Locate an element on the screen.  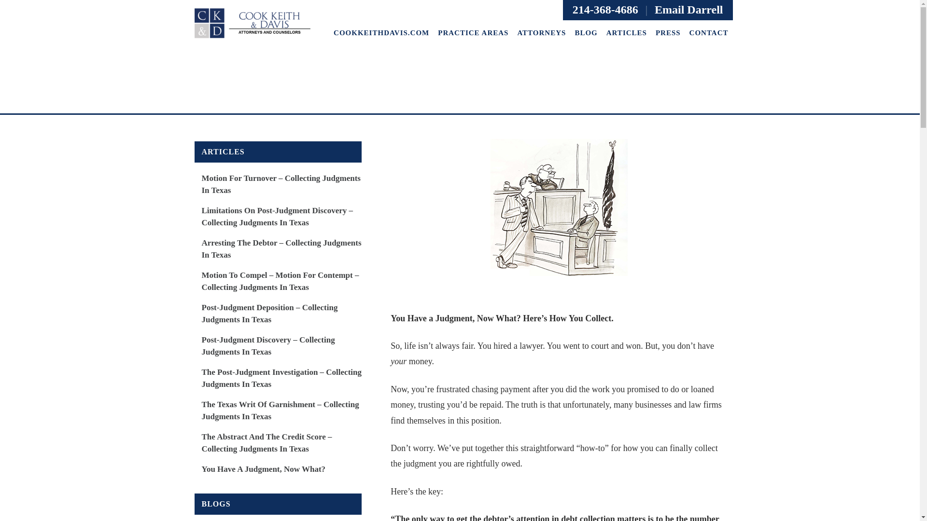
COOKKEITHDAVIS.COM is located at coordinates (381, 33).